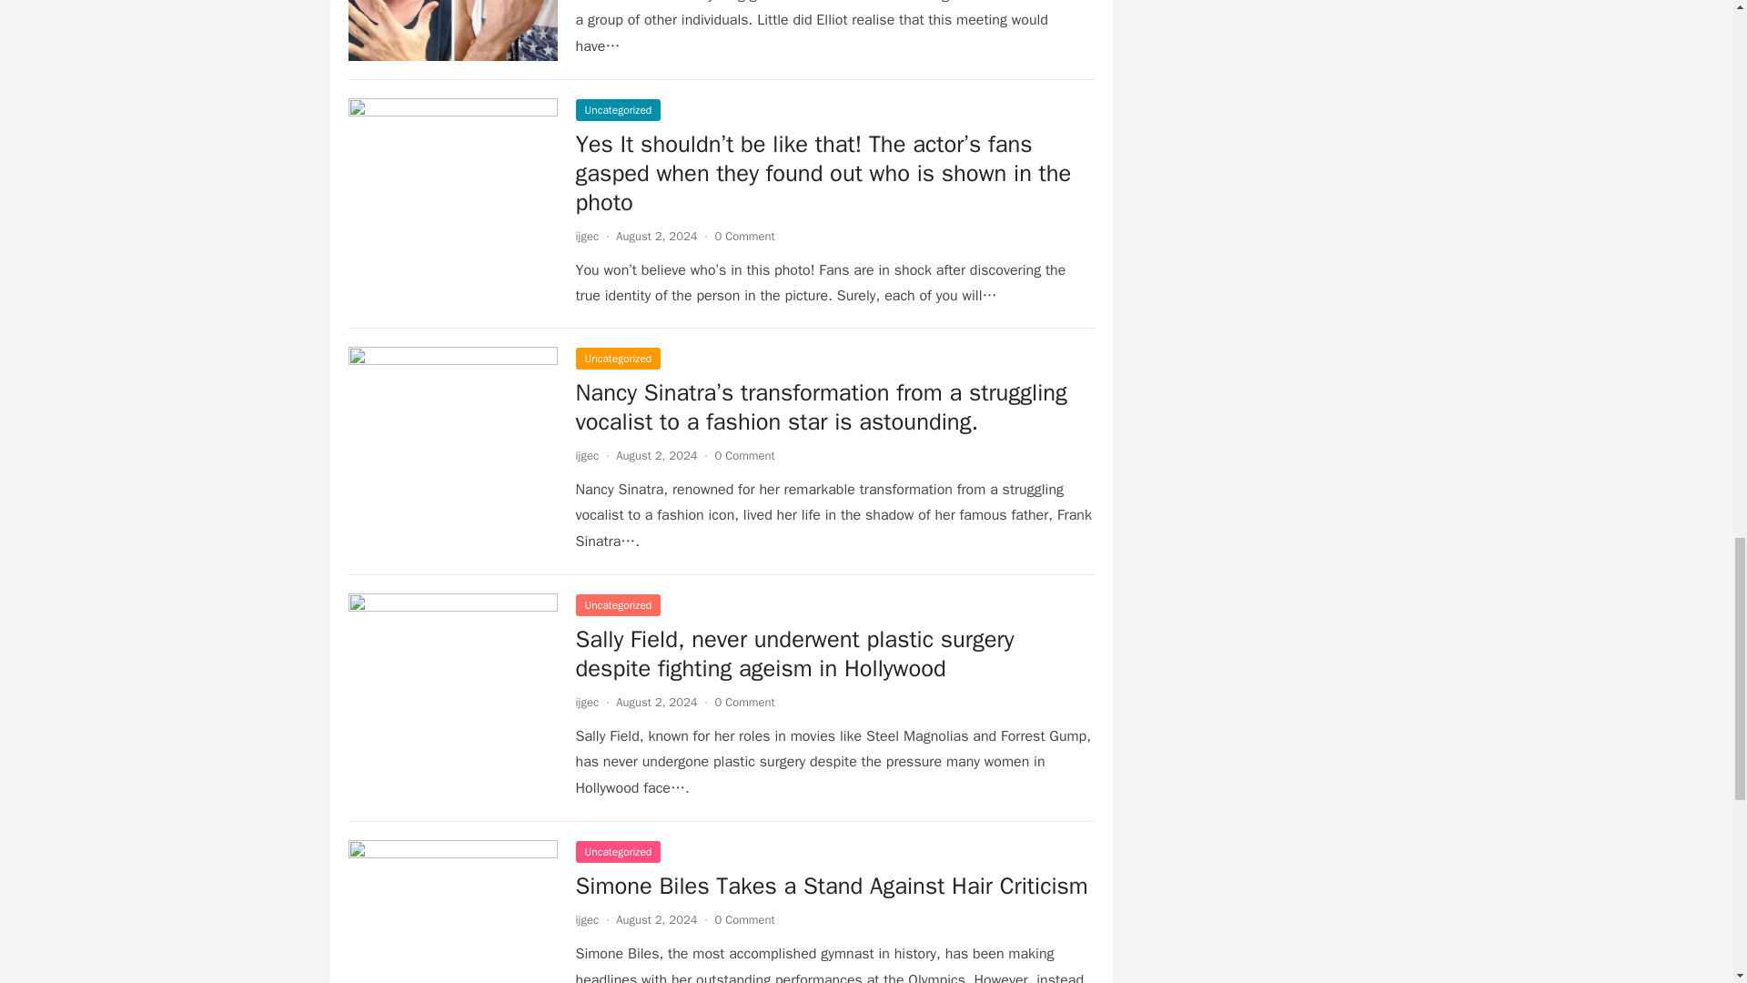  What do you see at coordinates (586, 701) in the screenshot?
I see `ijgec` at bounding box center [586, 701].